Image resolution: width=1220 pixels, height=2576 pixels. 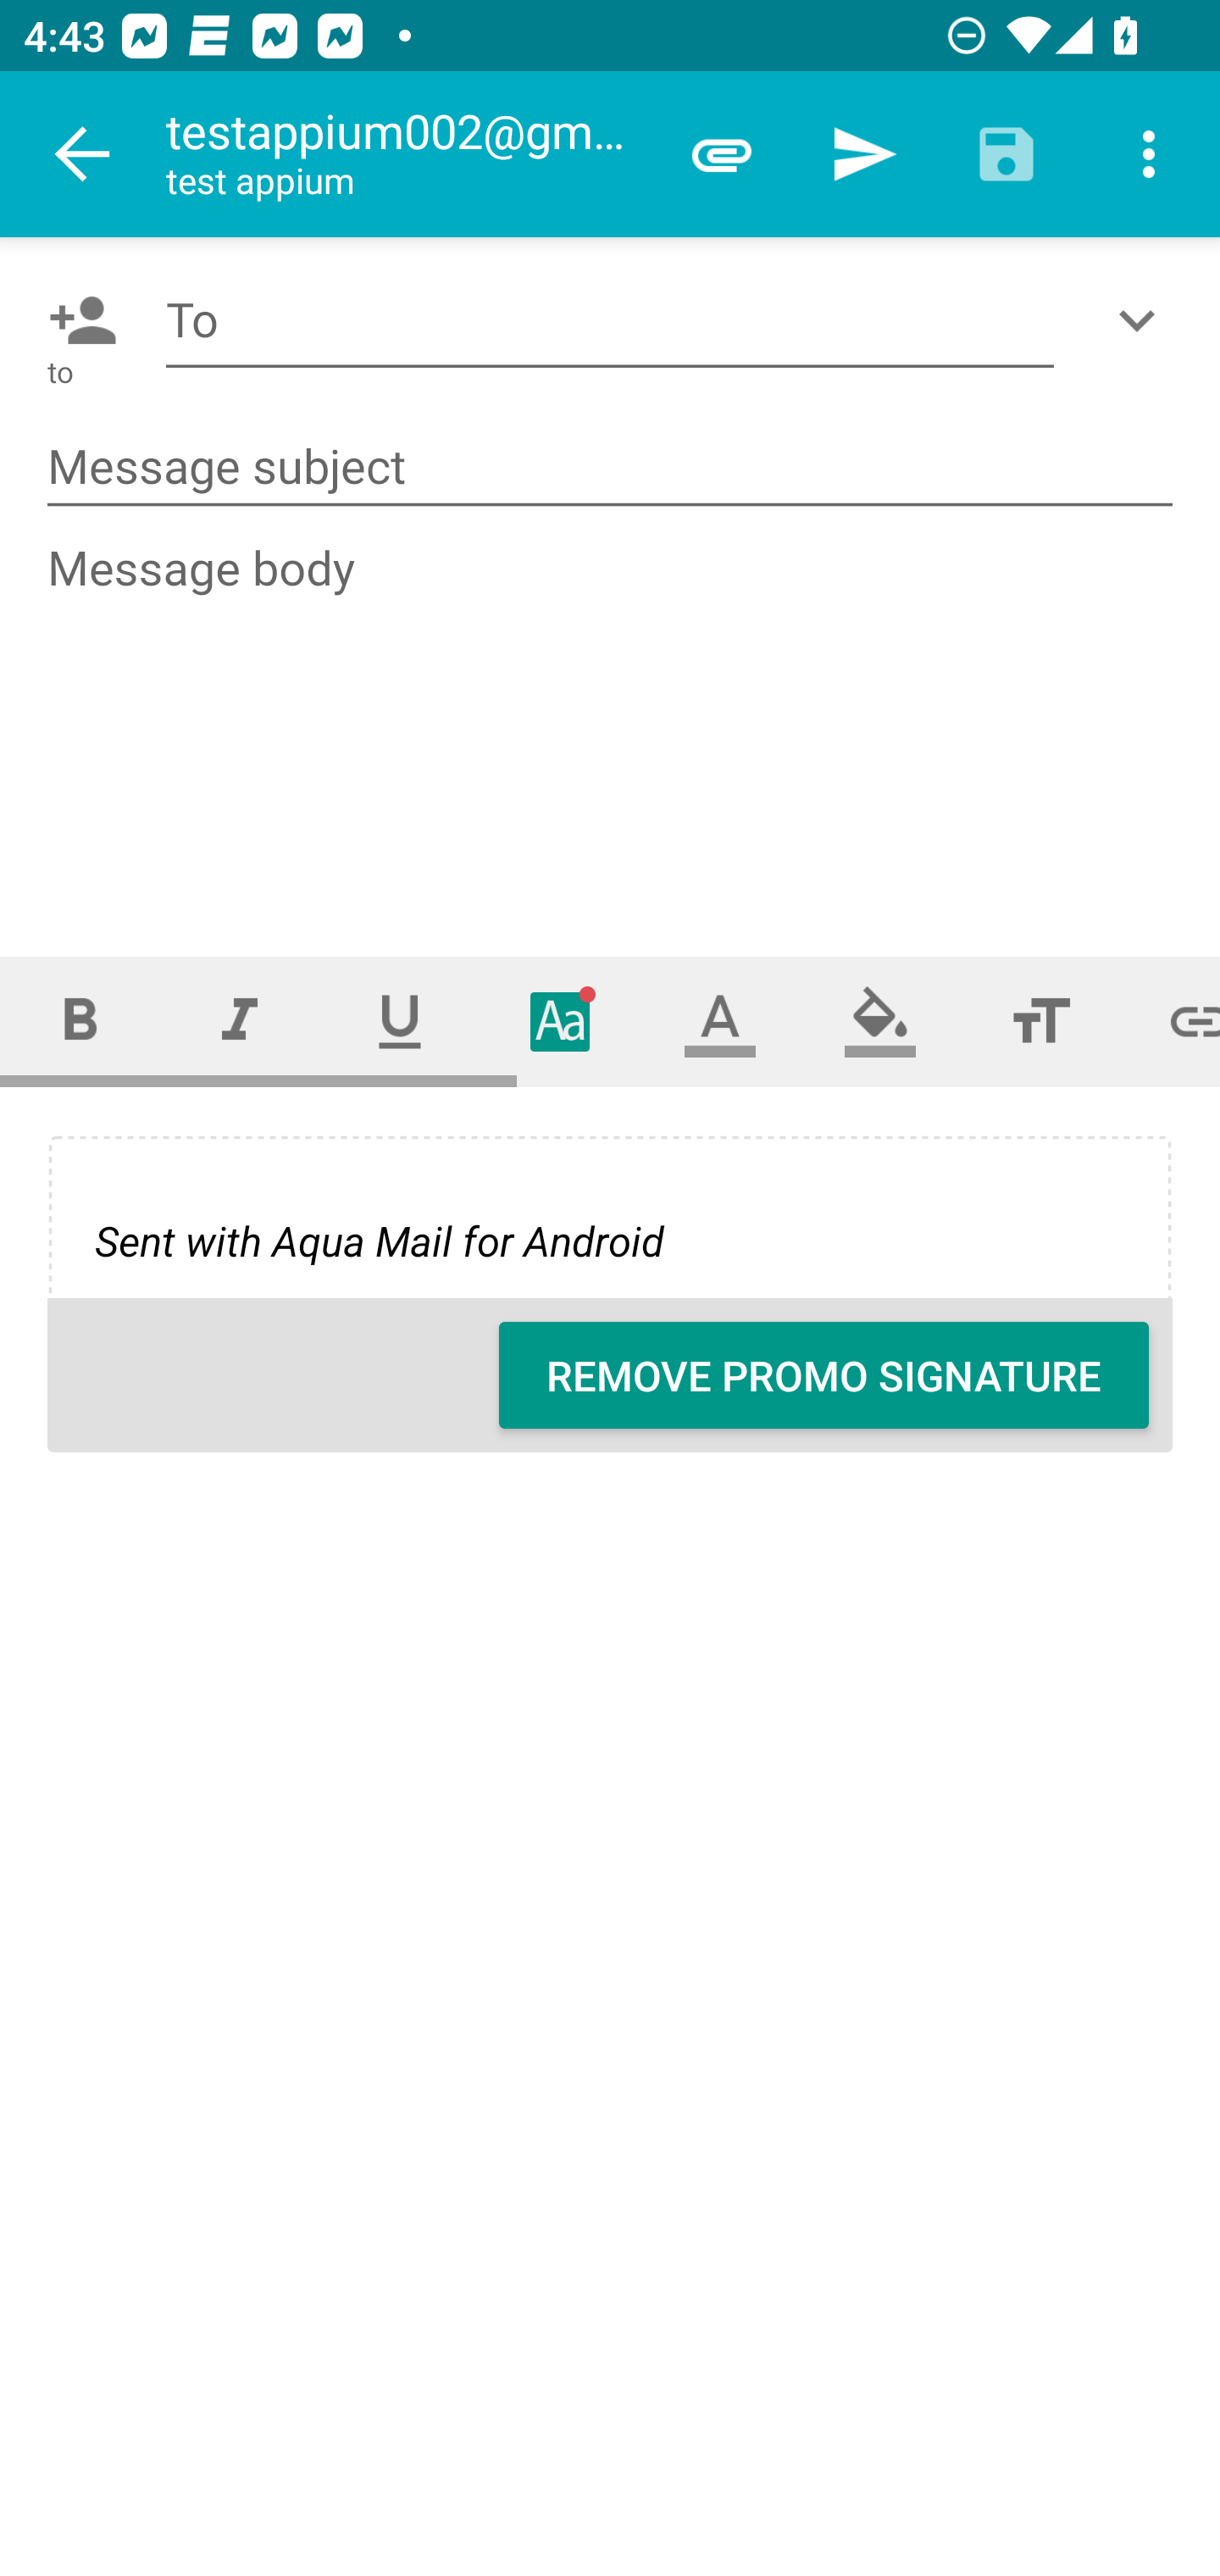 I want to click on To, so click(x=610, y=320).